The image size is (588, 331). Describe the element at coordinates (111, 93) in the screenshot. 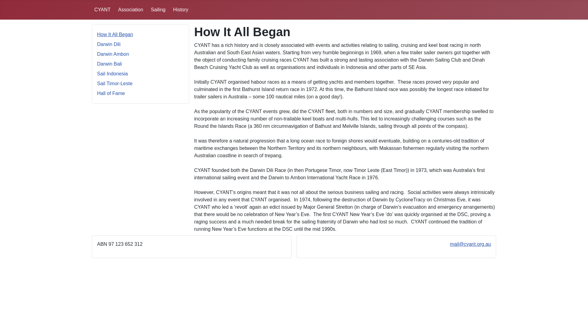

I see `Hall of Fame` at that location.